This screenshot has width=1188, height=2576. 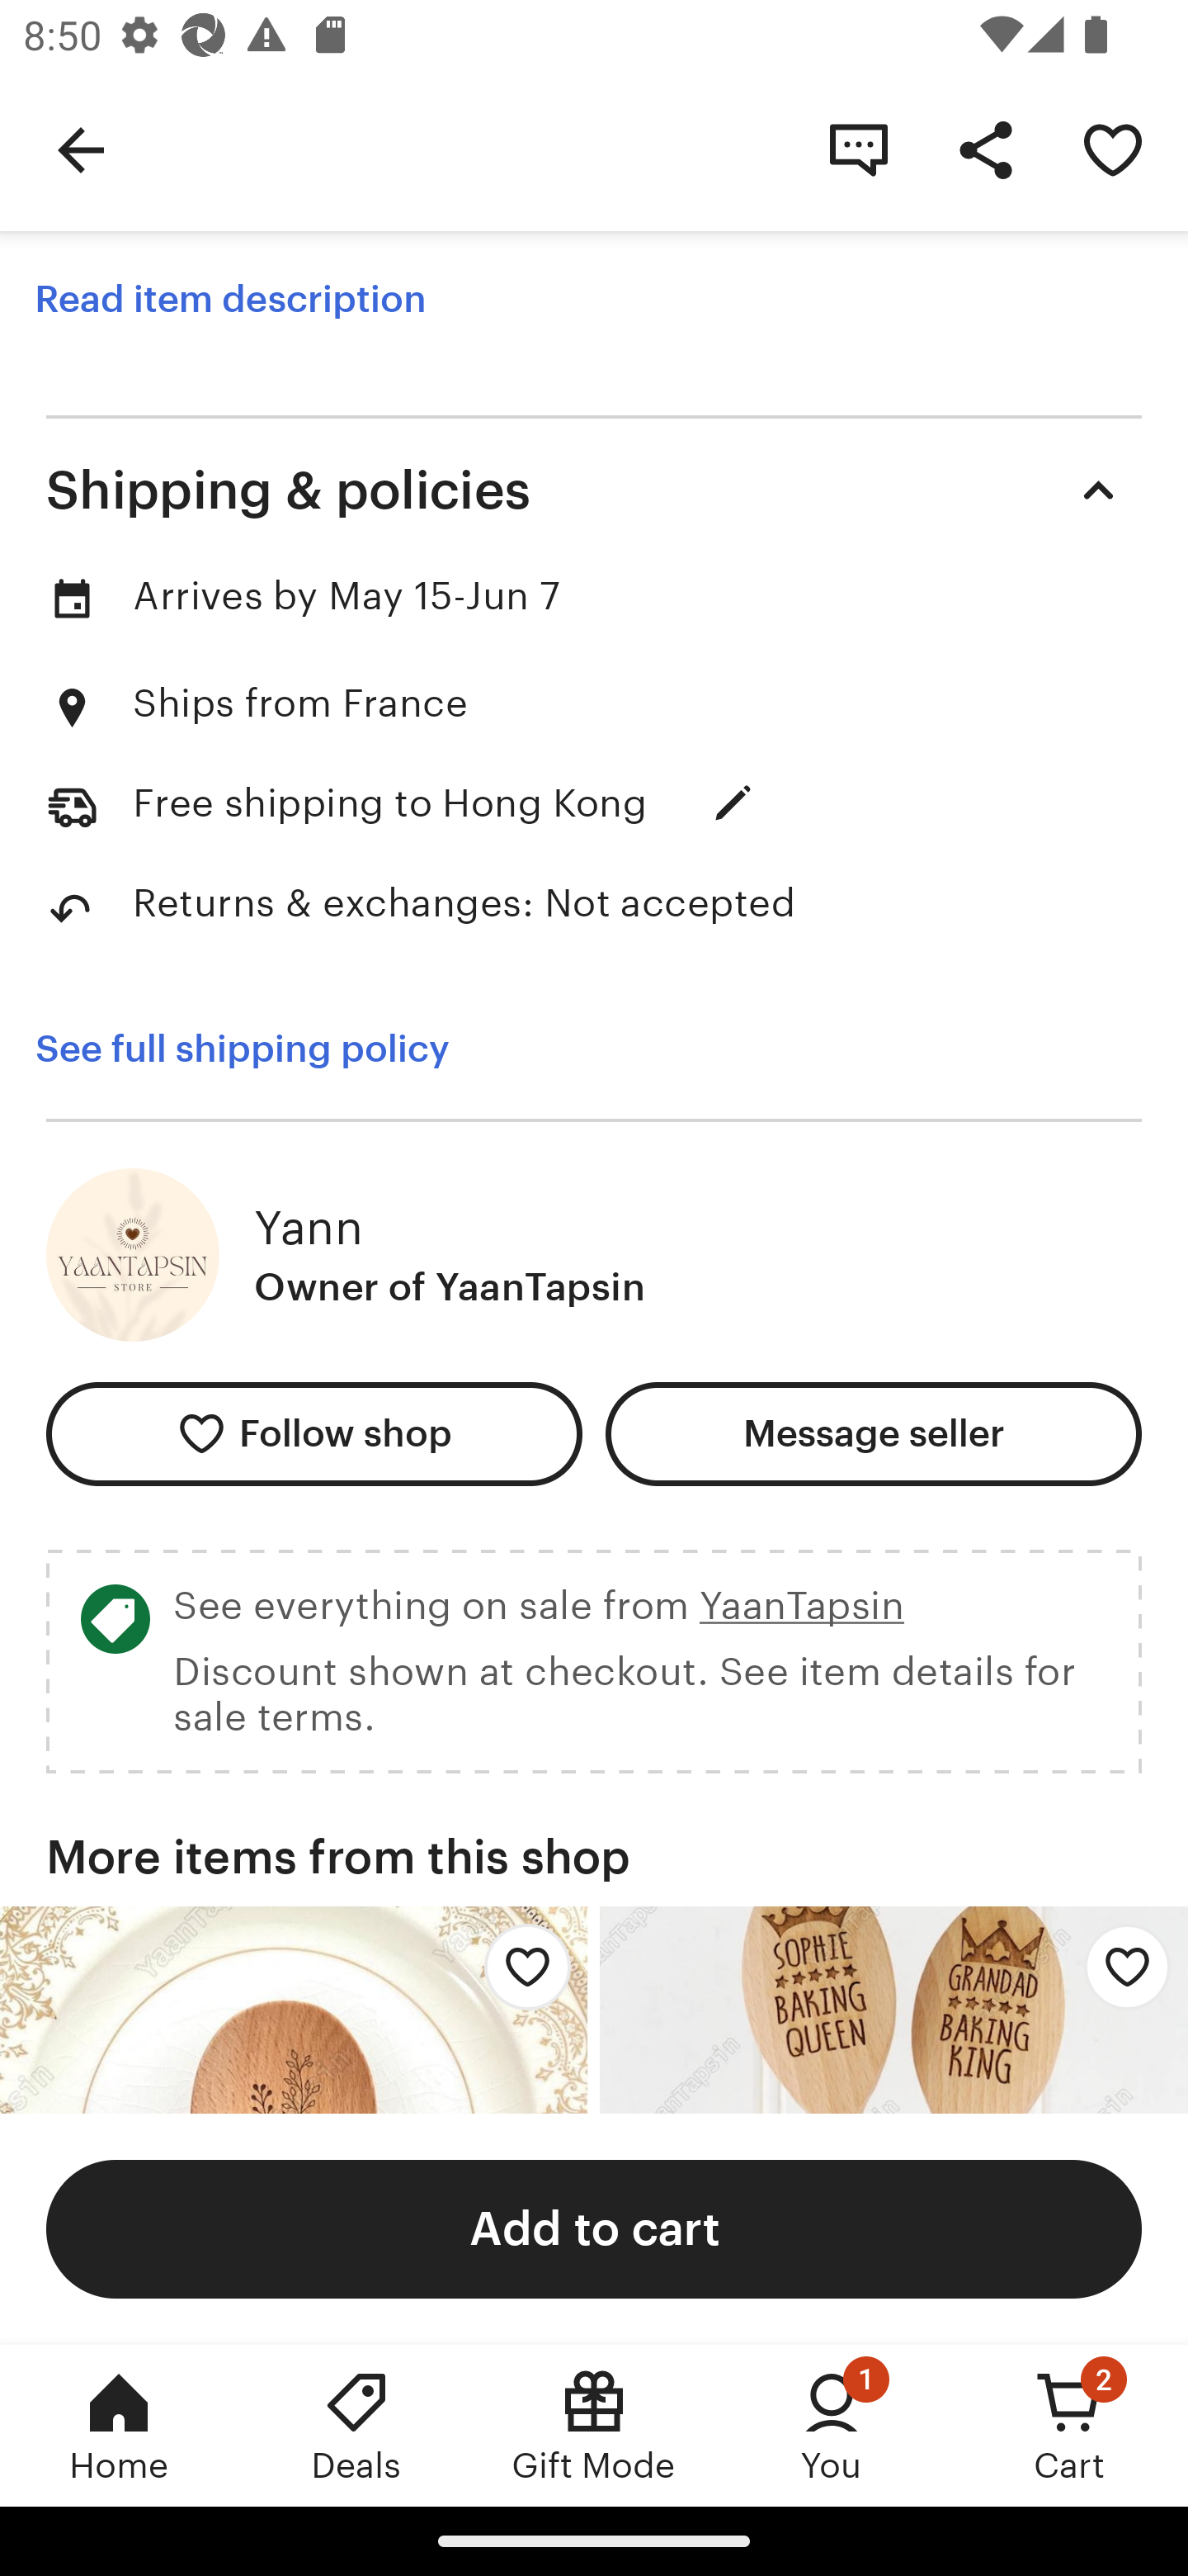 I want to click on Read item description, so click(x=230, y=299).